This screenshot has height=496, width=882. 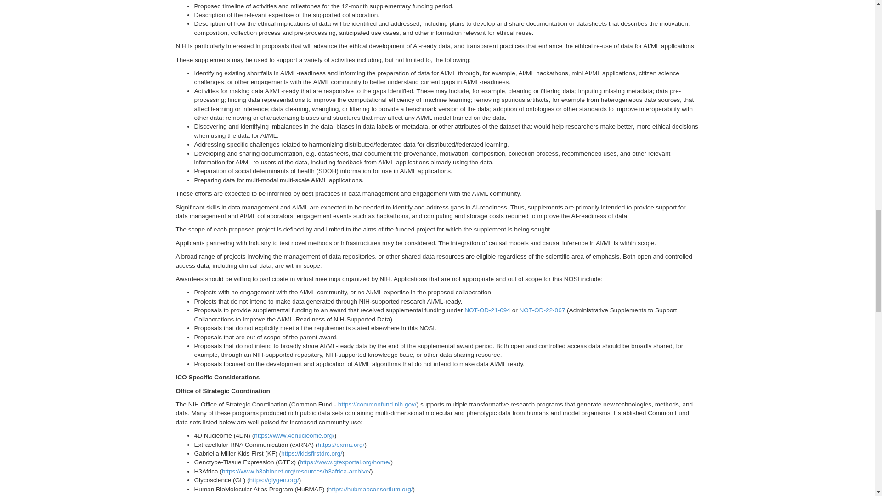 What do you see at coordinates (354, 495) in the screenshot?
I see `Link to Non-U.S. Government Site` at bounding box center [354, 495].